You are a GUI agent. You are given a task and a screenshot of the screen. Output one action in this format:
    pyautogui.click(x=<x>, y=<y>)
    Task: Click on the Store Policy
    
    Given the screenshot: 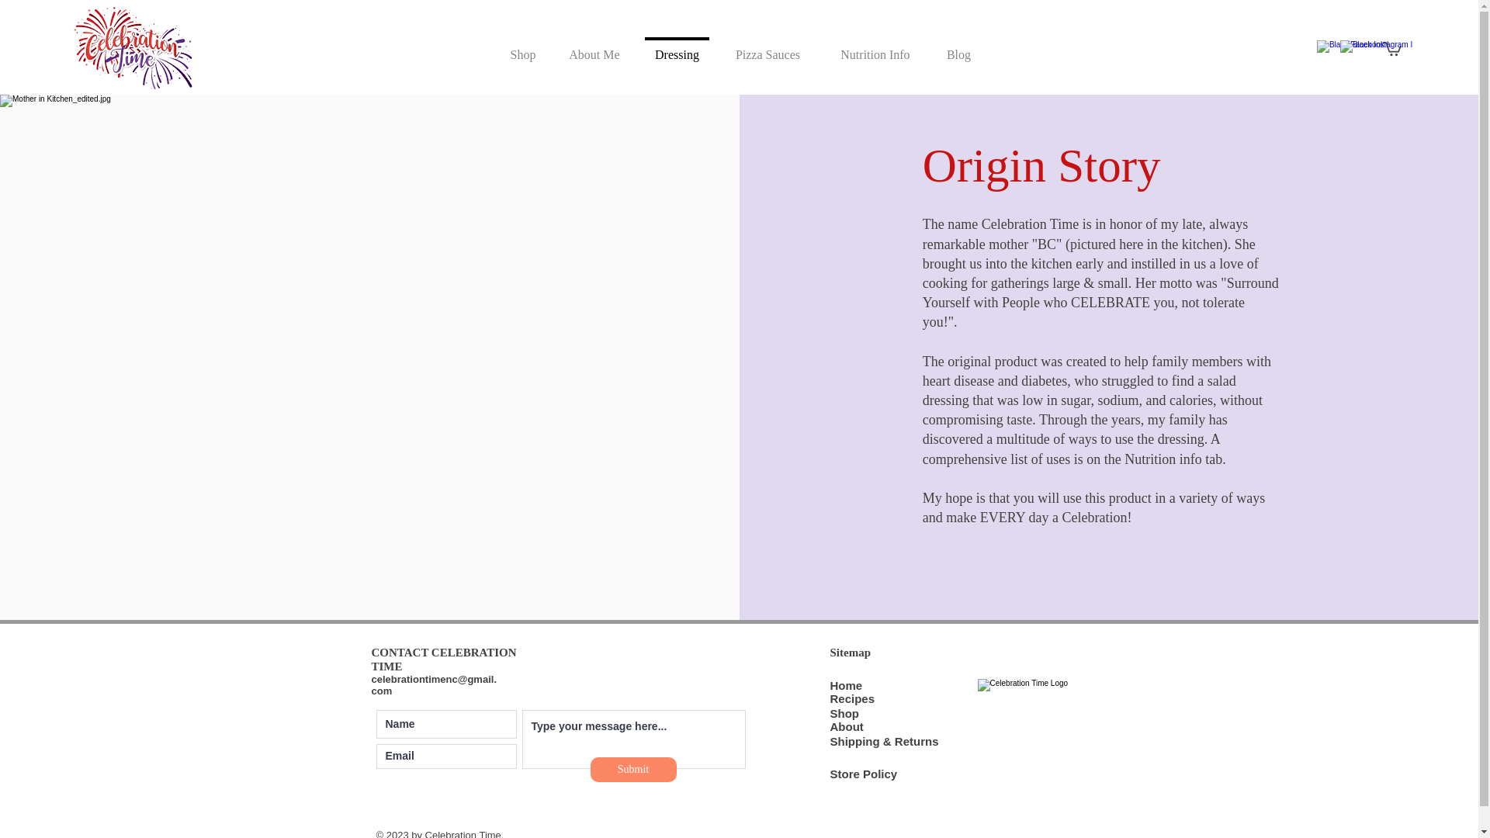 What is the action you would take?
    pyautogui.click(x=864, y=774)
    